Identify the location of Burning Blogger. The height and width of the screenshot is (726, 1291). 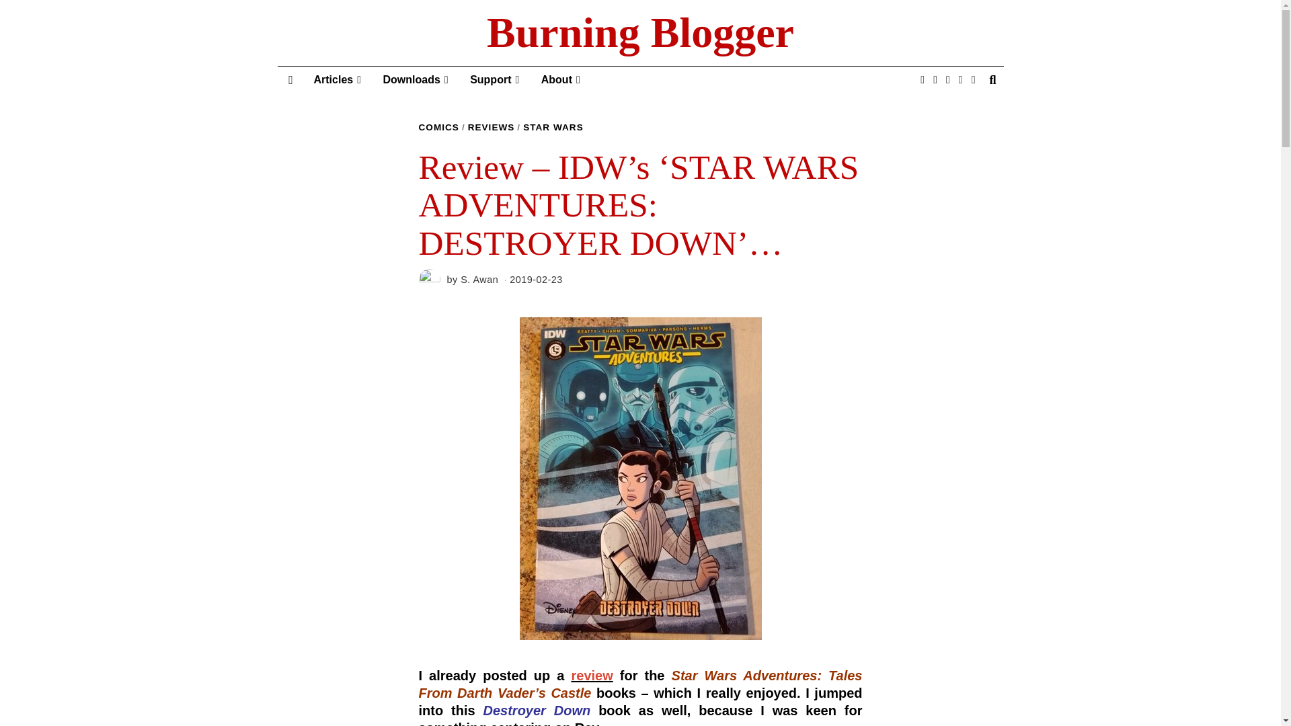
(640, 33).